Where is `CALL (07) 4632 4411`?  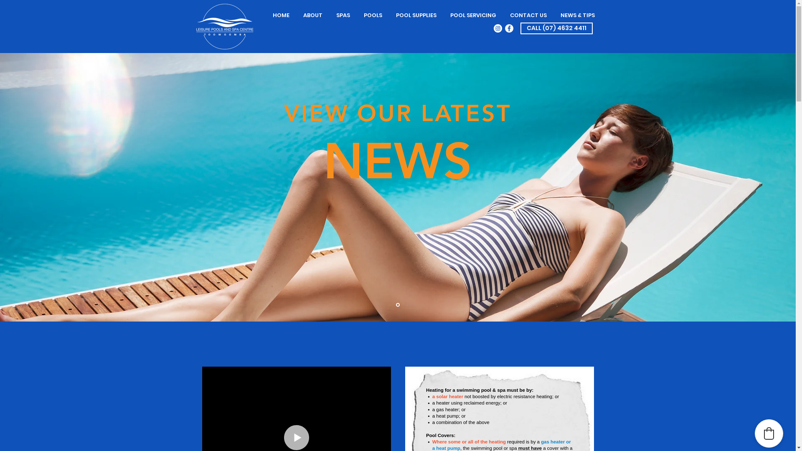
CALL (07) 4632 4411 is located at coordinates (556, 28).